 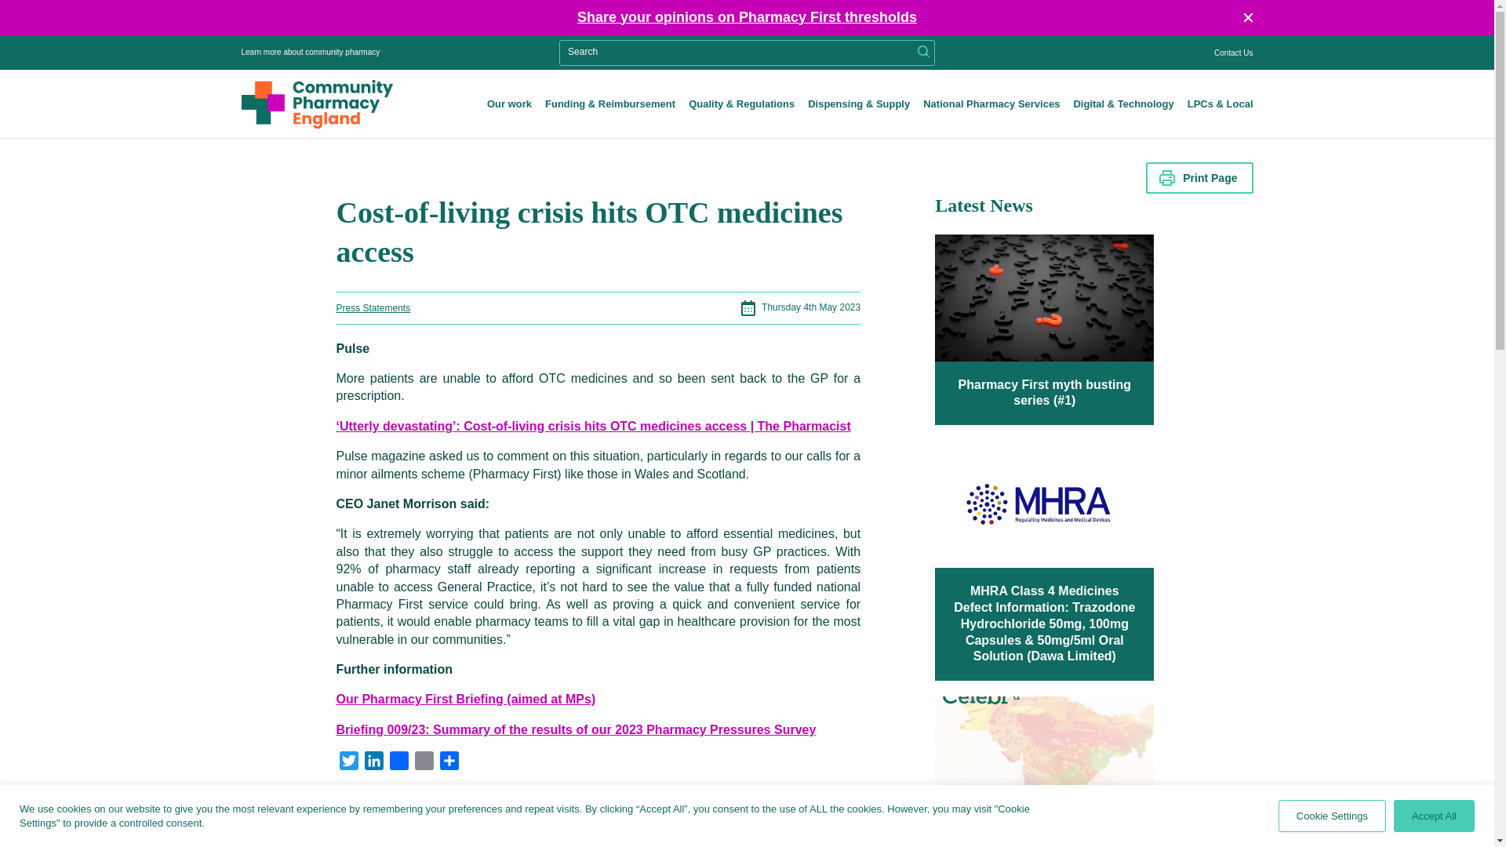 What do you see at coordinates (373, 763) in the screenshot?
I see `LinkedIn` at bounding box center [373, 763].